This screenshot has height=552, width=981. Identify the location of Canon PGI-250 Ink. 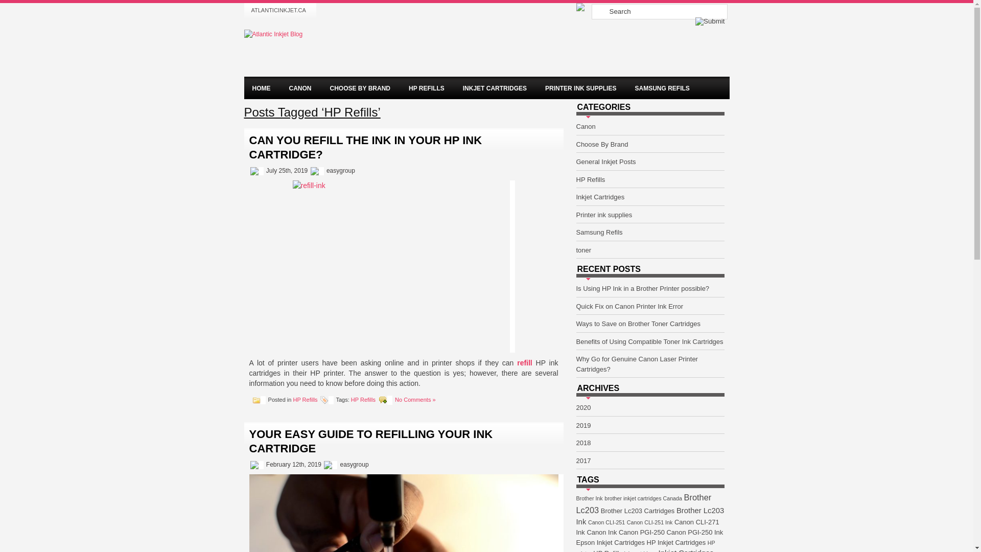
(695, 533).